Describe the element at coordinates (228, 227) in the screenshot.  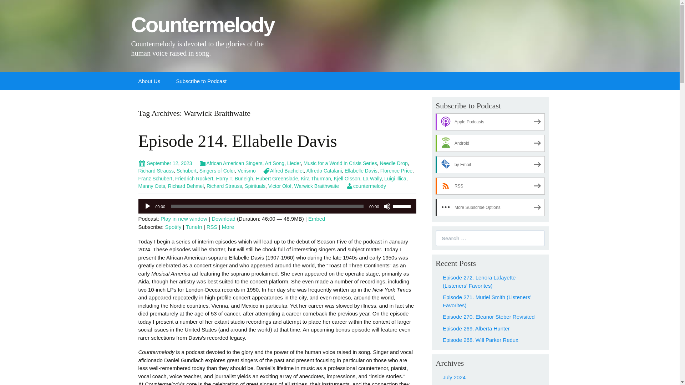
I see `More` at that location.